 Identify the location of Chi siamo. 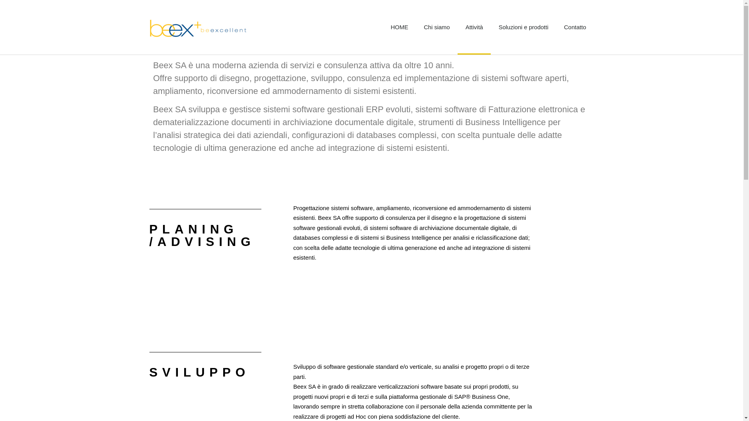
(437, 27).